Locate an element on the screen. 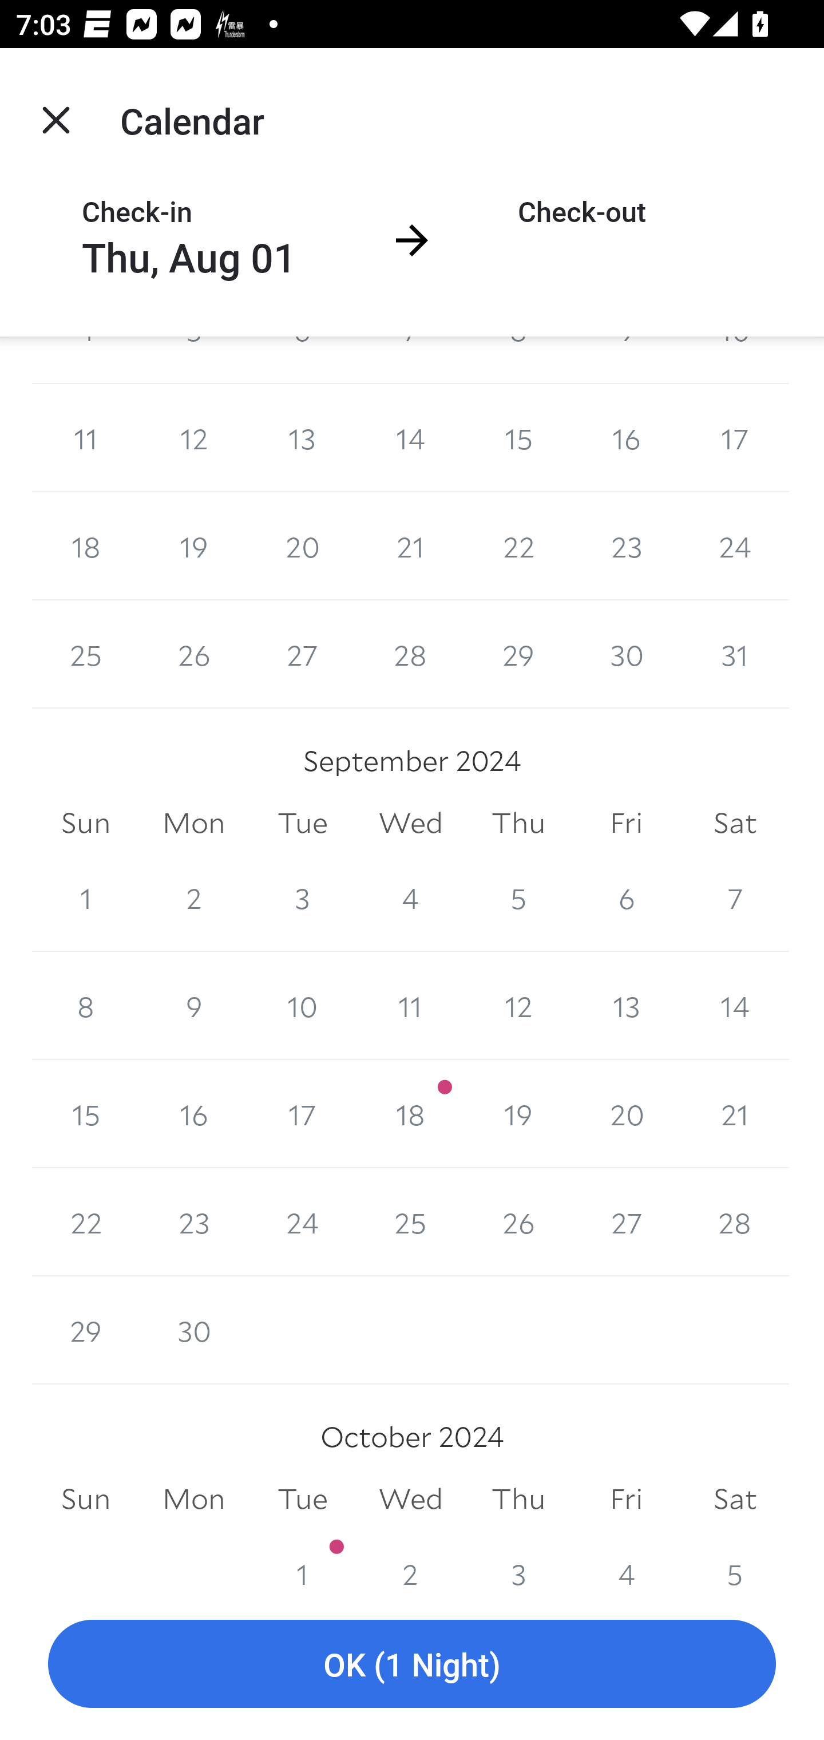 This screenshot has width=824, height=1740. 21 21 September 2024 is located at coordinates (735, 1113).